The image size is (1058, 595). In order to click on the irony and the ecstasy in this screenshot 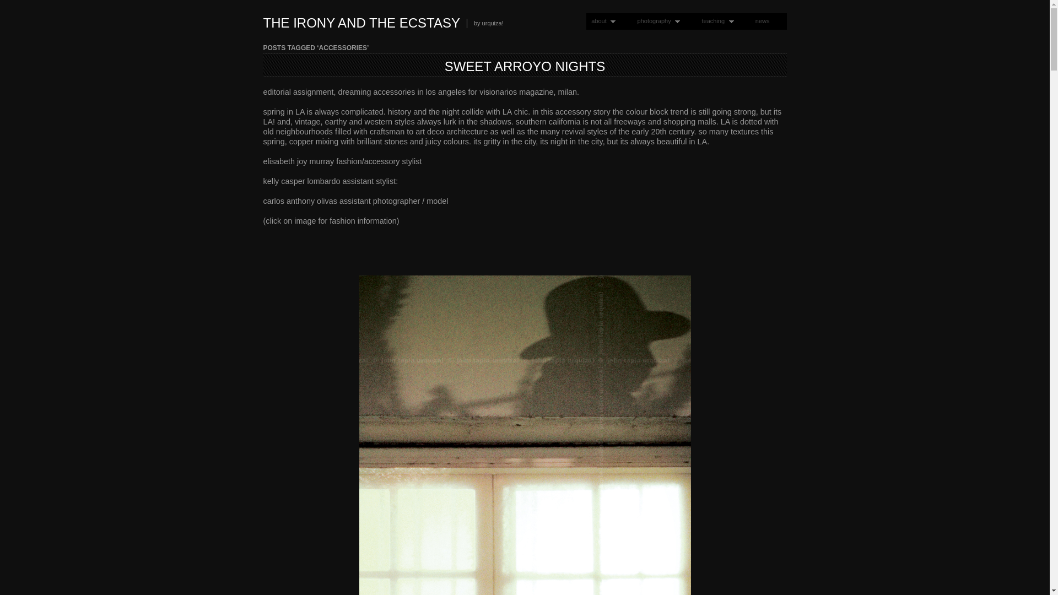, I will do `click(361, 23)`.